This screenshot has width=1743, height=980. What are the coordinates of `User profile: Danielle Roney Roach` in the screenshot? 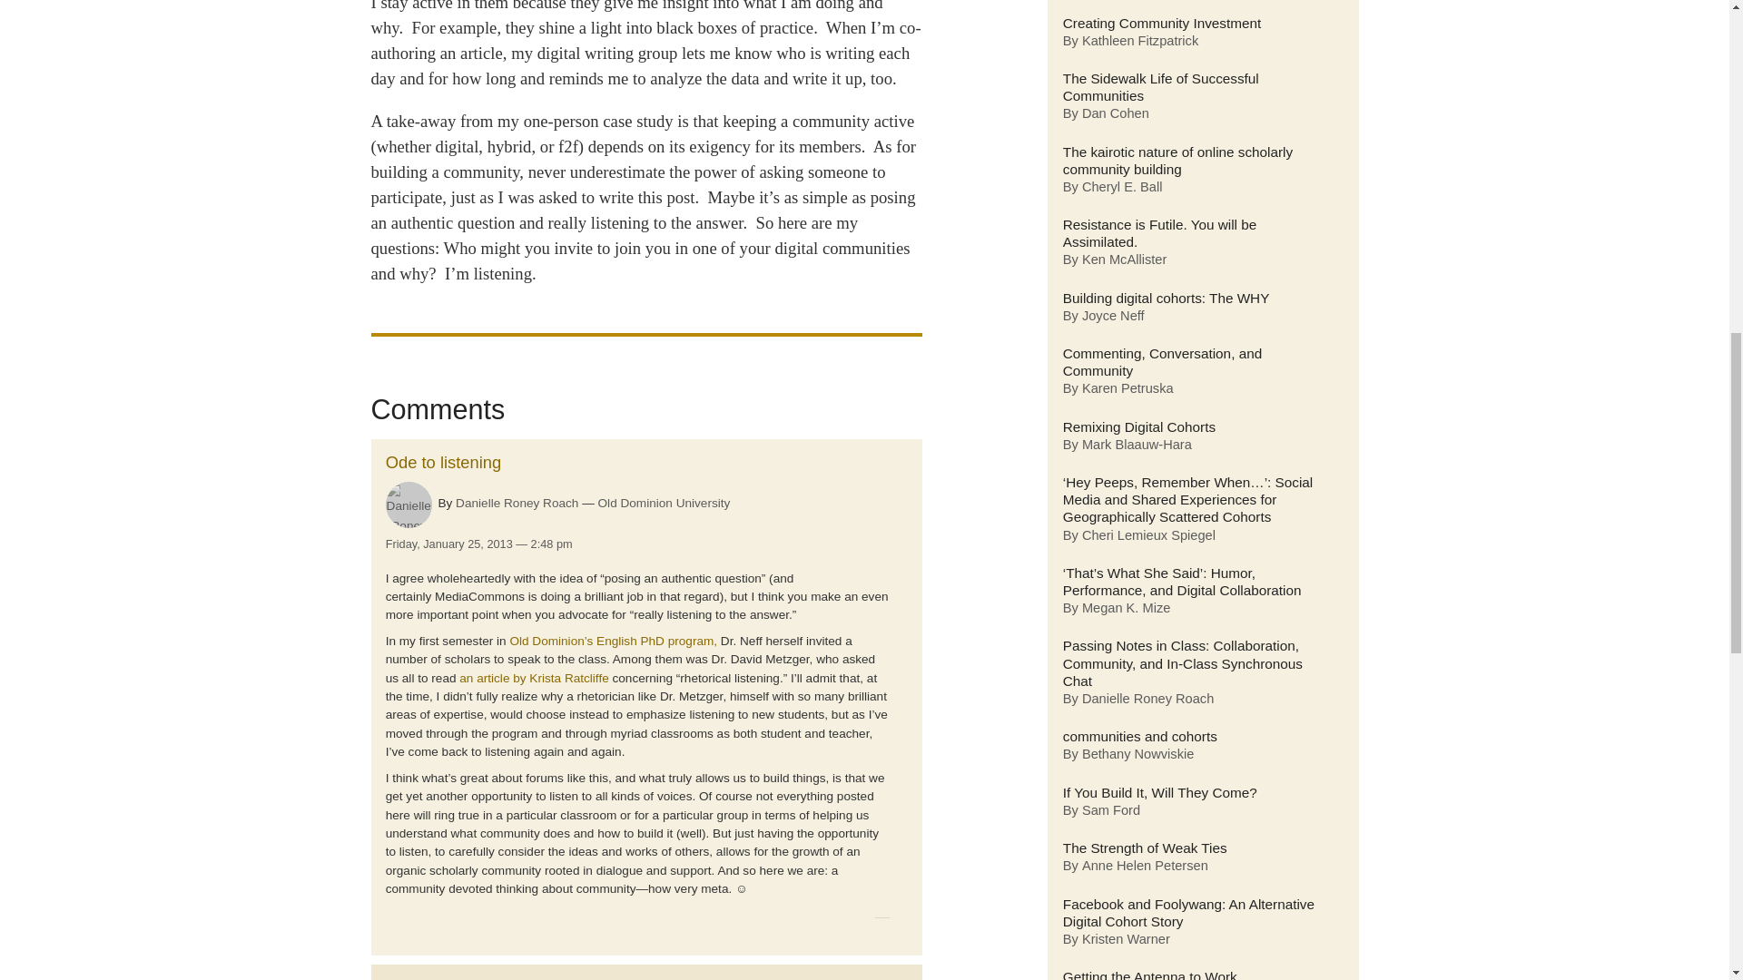 It's located at (517, 503).